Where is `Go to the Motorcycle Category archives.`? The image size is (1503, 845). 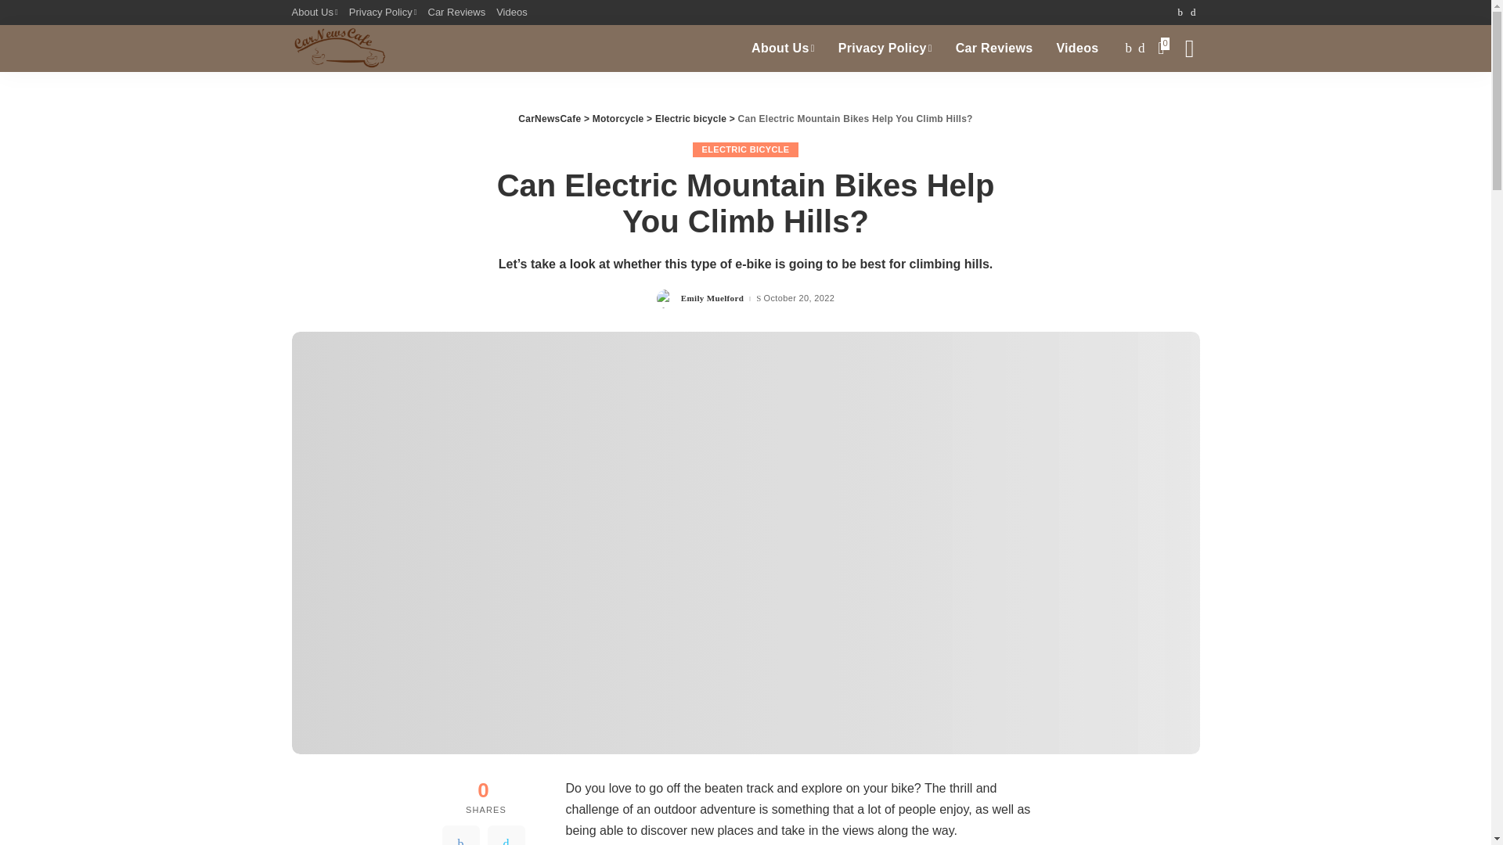 Go to the Motorcycle Category archives. is located at coordinates (618, 118).